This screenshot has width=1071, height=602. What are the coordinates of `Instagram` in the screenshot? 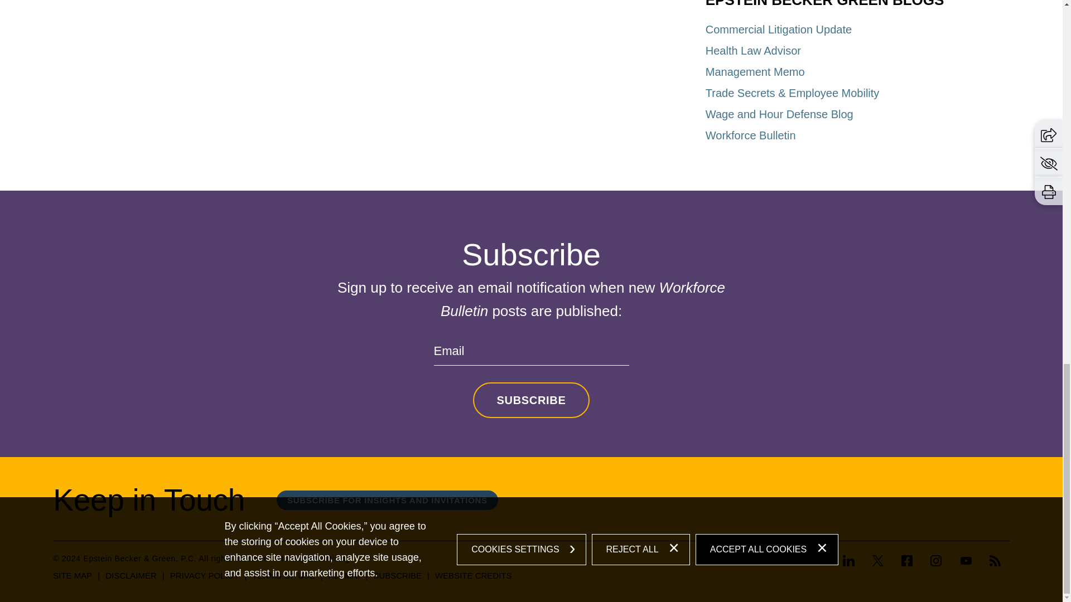 It's located at (936, 561).